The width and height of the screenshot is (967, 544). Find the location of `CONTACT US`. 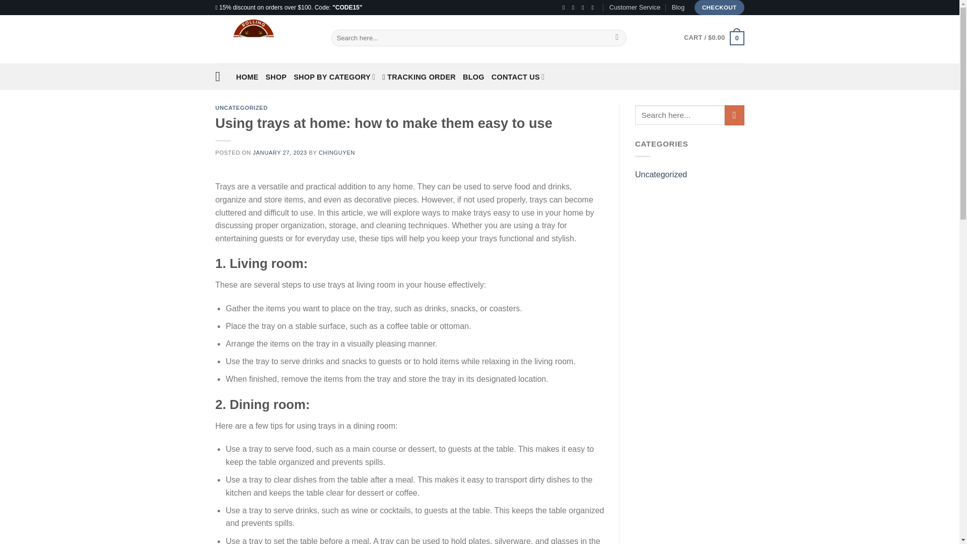

CONTACT US is located at coordinates (518, 77).